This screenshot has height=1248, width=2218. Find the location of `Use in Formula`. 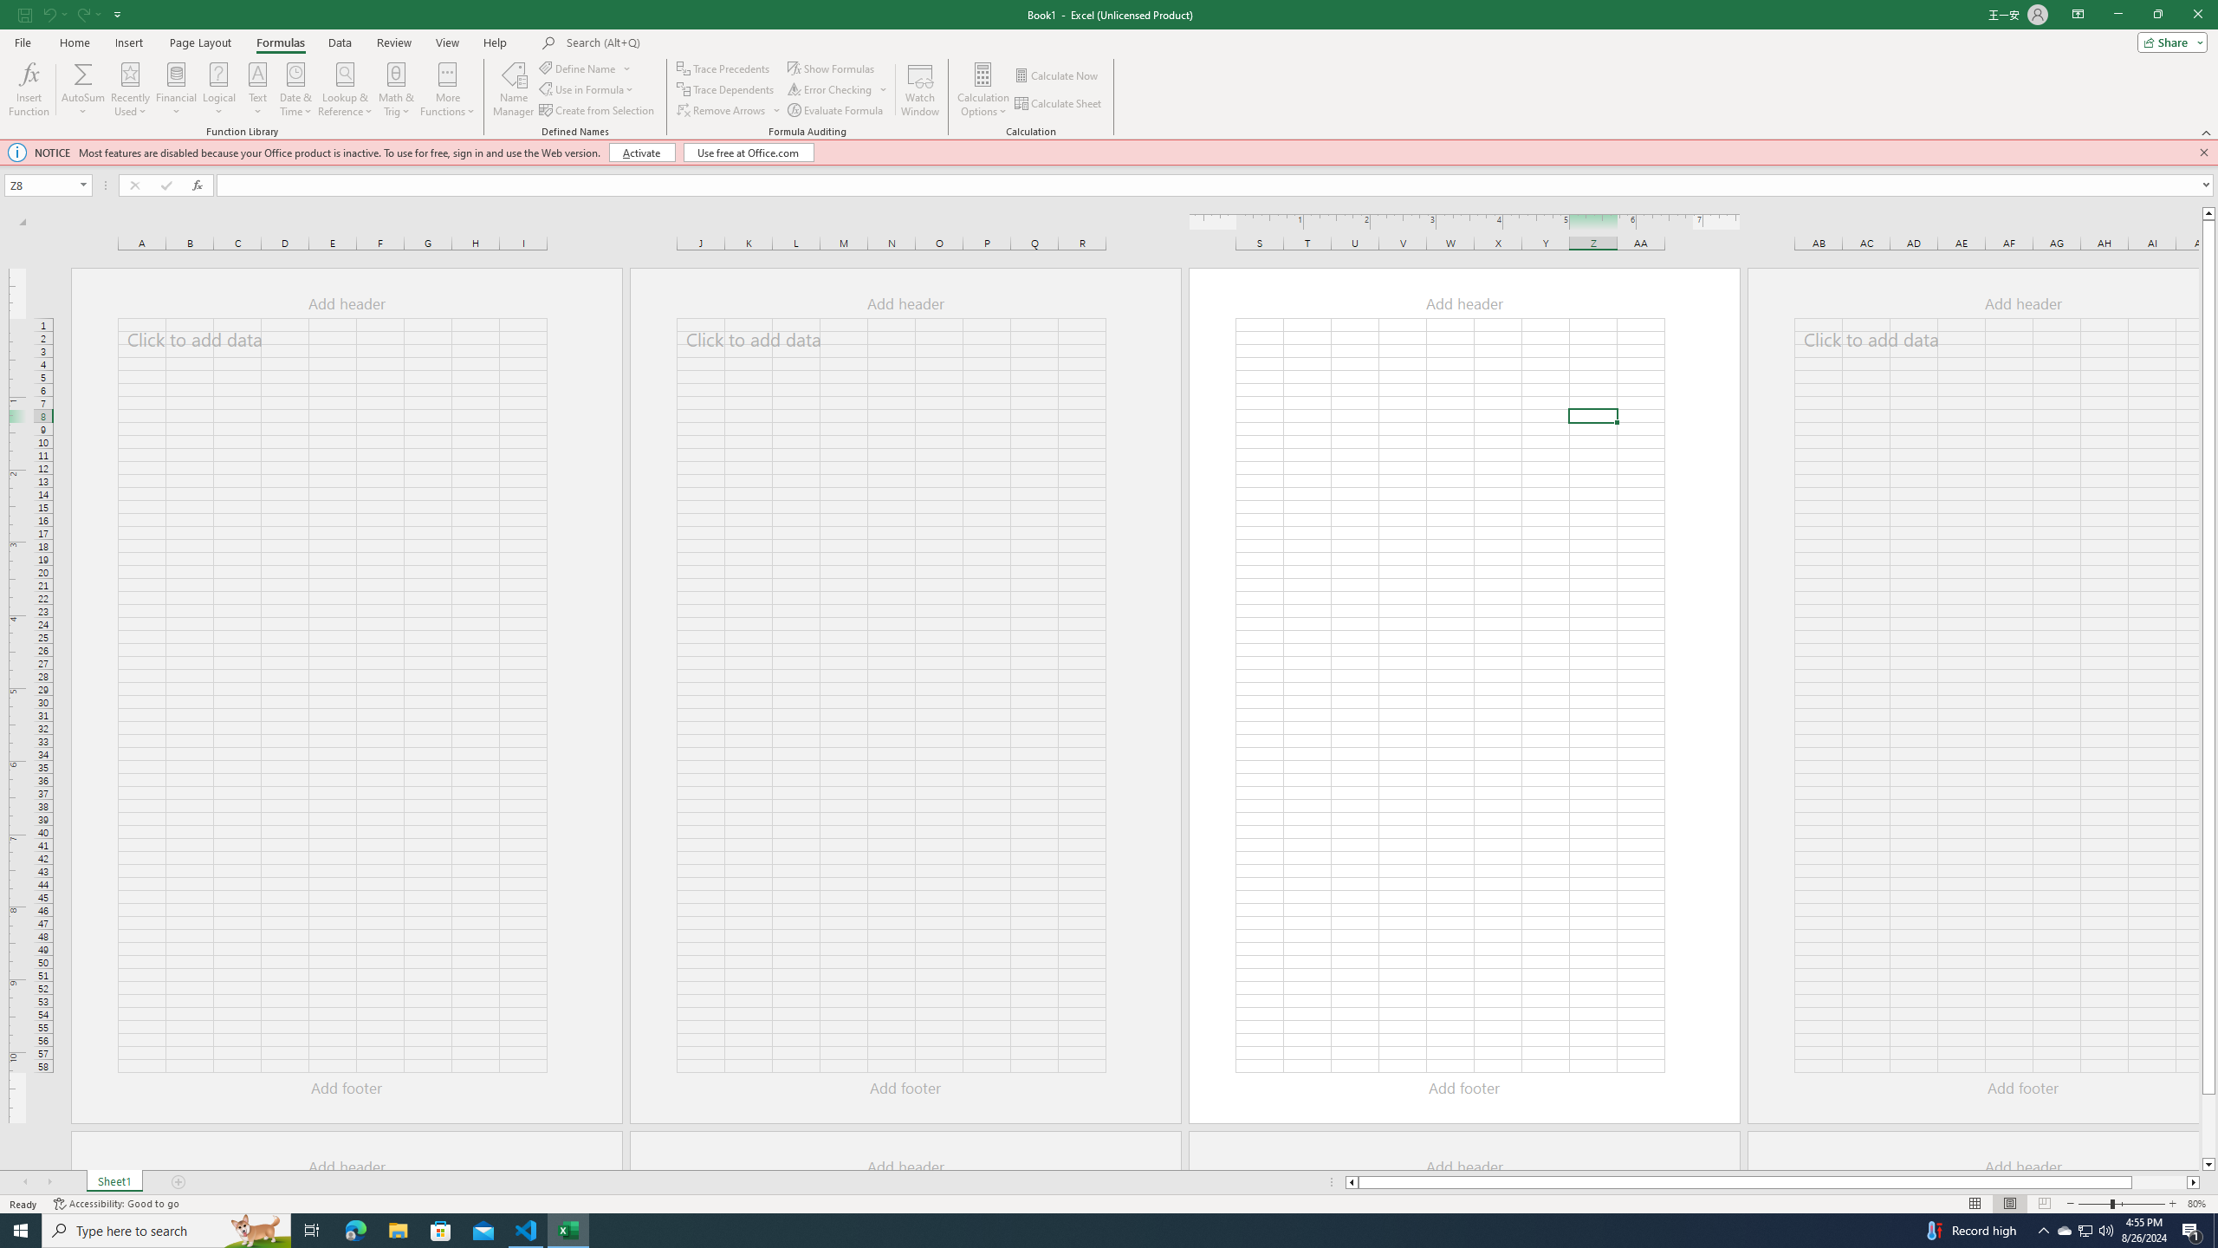

Use in Formula is located at coordinates (587, 90).